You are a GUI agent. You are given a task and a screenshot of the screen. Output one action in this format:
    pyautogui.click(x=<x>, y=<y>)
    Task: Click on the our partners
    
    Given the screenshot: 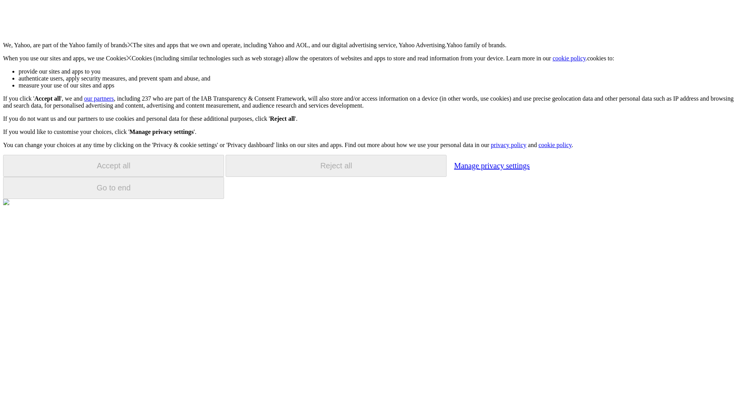 What is the action you would take?
    pyautogui.click(x=98, y=98)
    